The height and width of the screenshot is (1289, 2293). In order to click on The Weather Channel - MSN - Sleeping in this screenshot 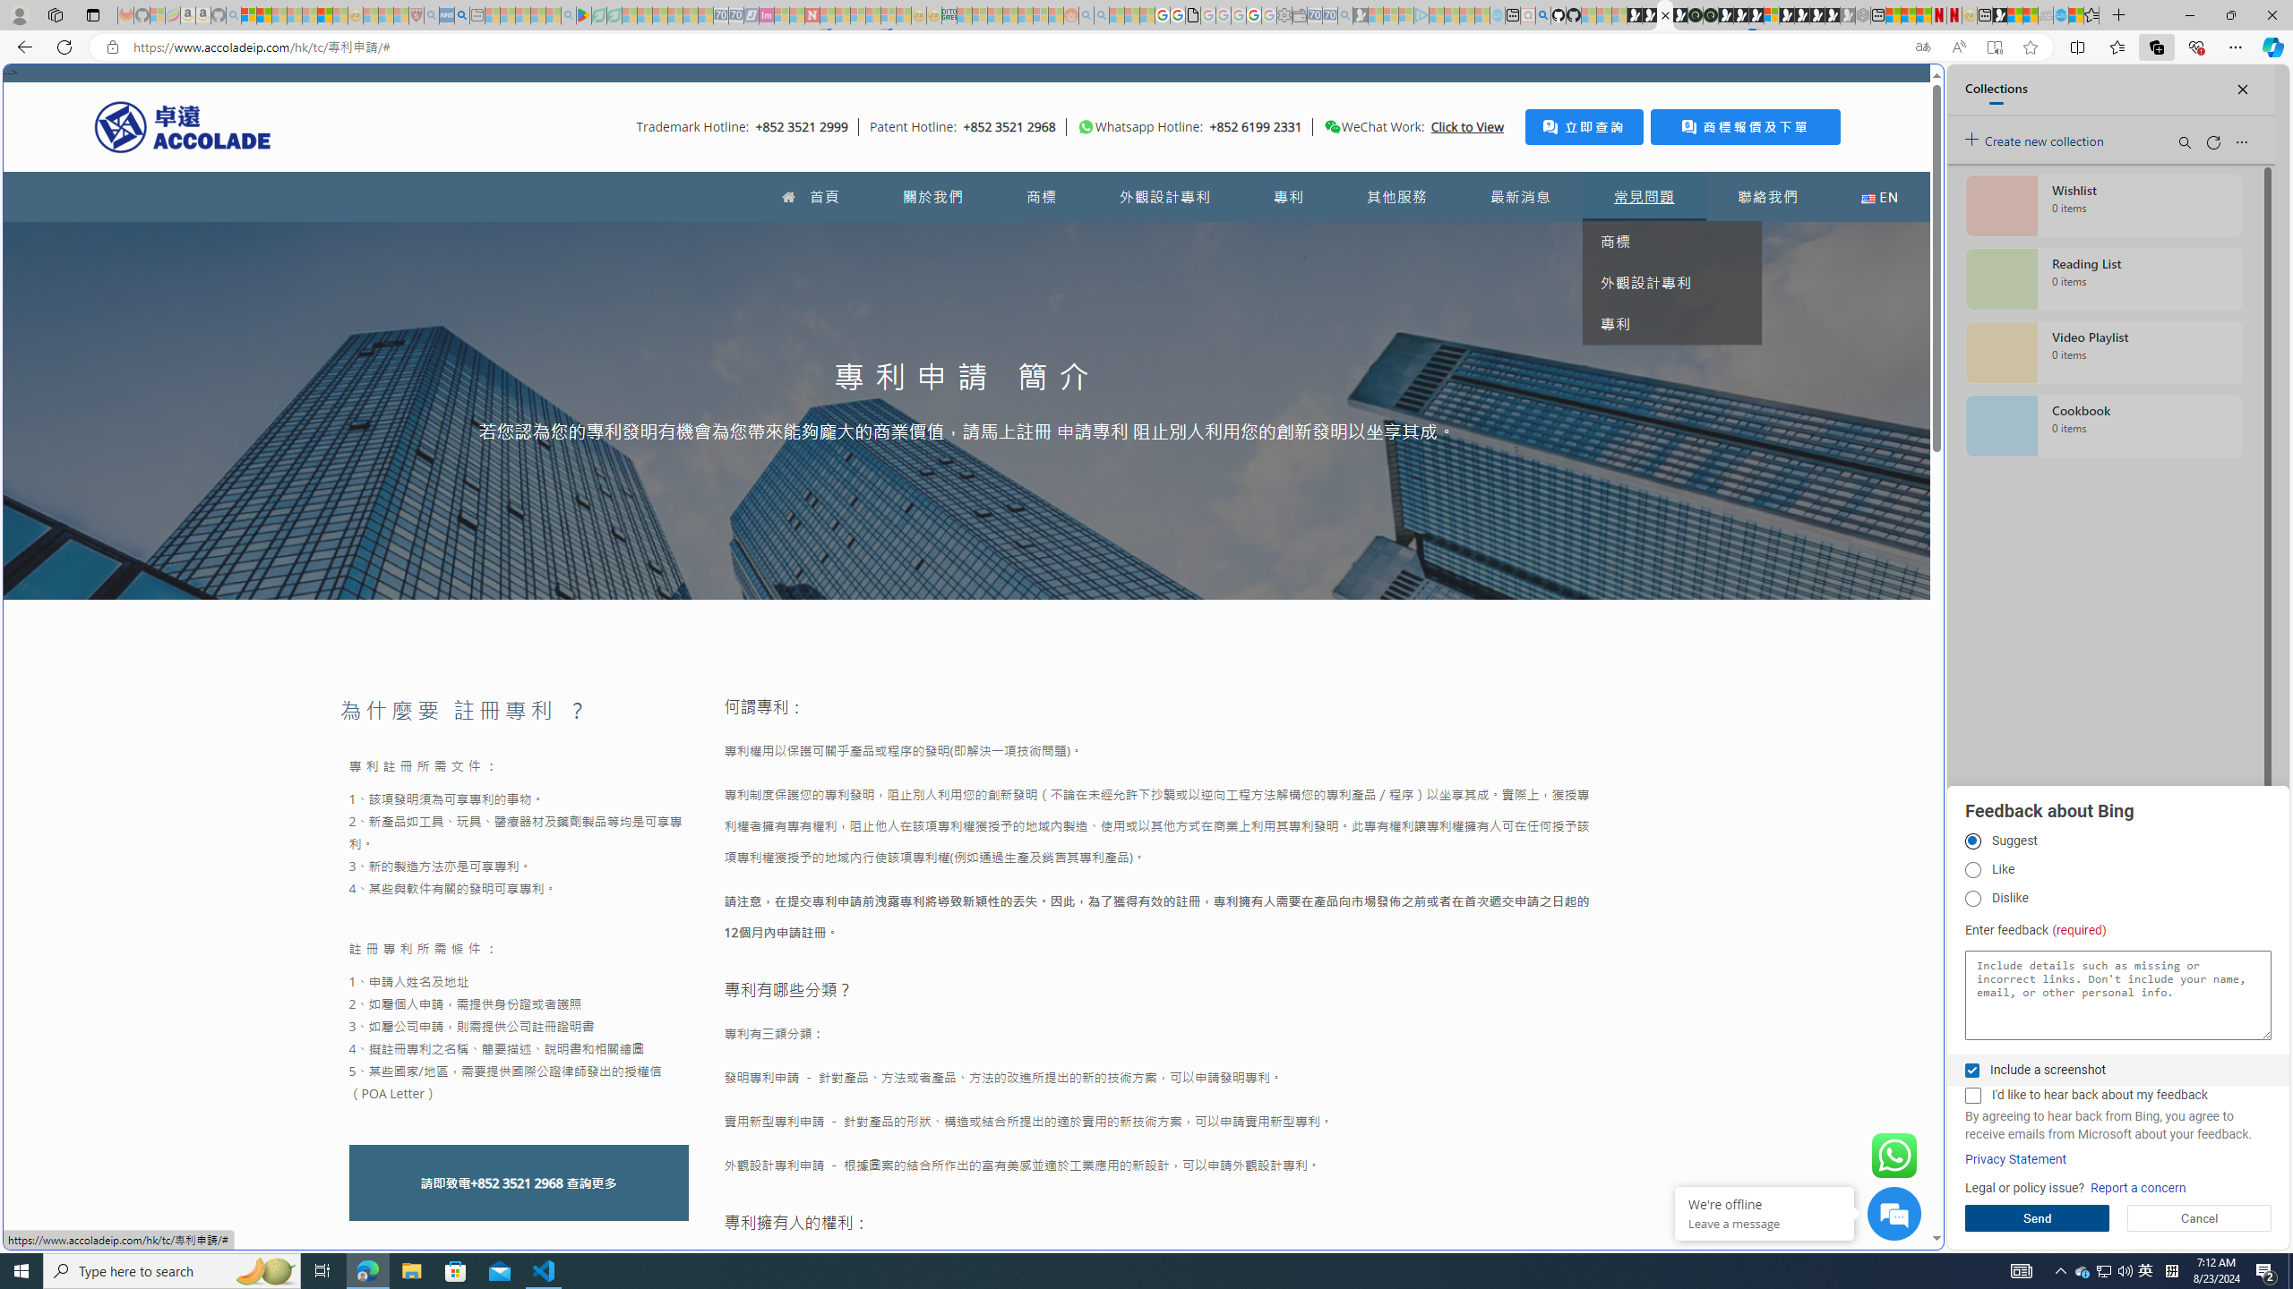, I will do `click(279, 15)`.